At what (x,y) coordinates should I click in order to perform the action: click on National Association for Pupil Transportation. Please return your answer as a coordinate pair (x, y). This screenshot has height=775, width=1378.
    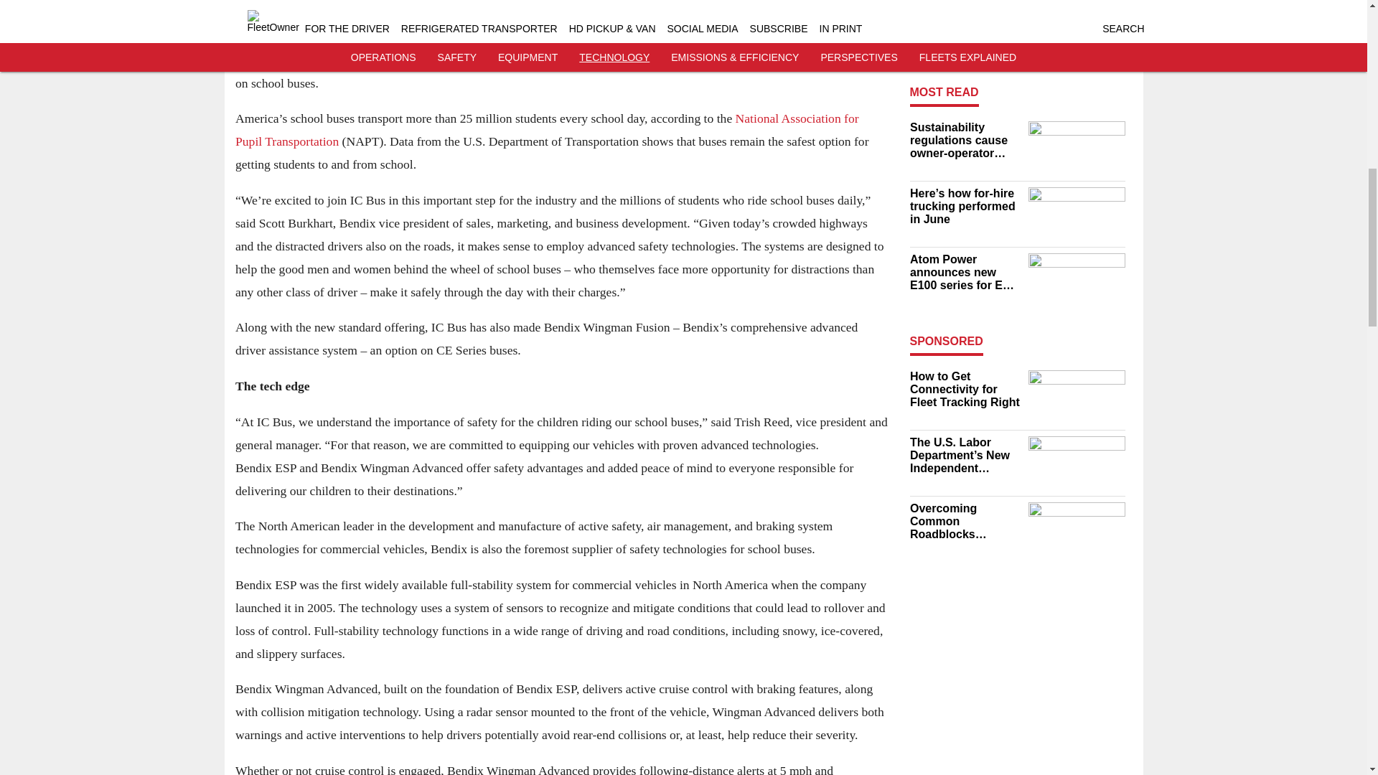
    Looking at the image, I should click on (547, 130).